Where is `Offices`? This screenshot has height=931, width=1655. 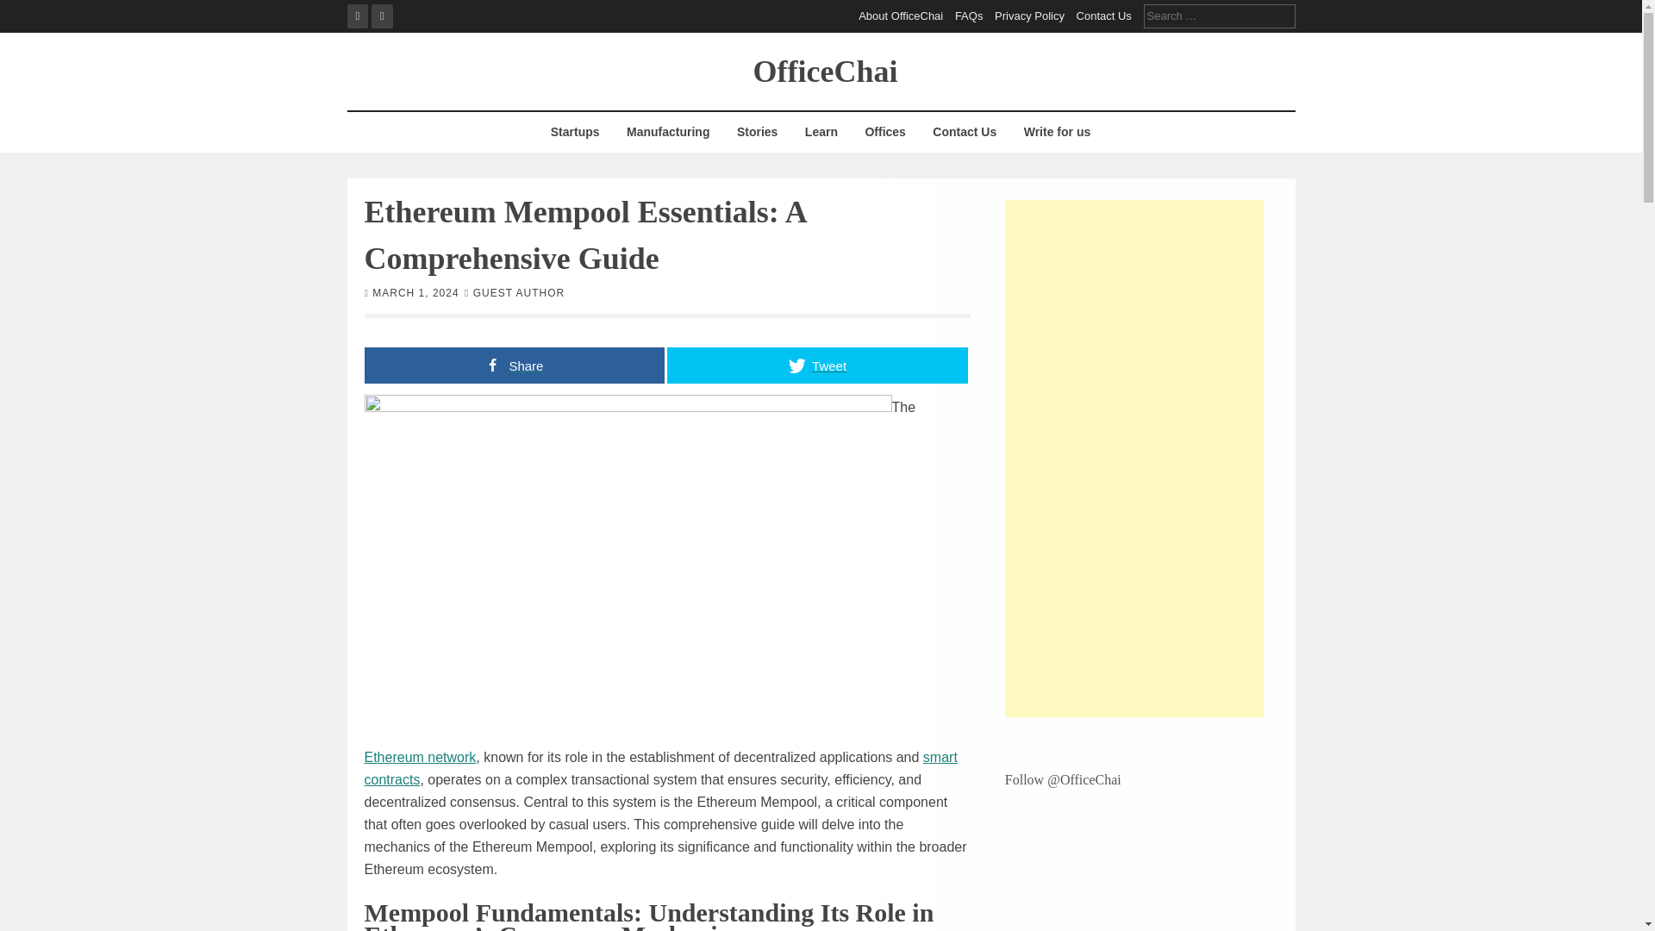 Offices is located at coordinates (884, 132).